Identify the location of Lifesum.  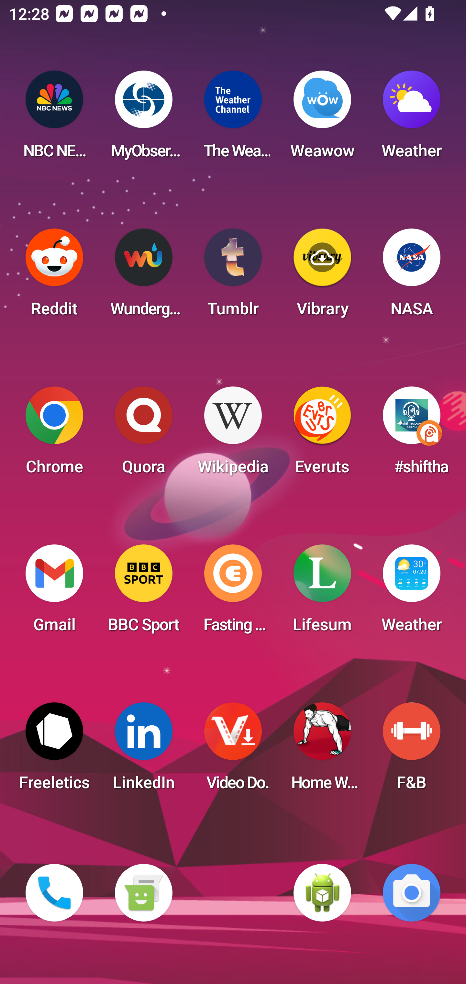
(322, 592).